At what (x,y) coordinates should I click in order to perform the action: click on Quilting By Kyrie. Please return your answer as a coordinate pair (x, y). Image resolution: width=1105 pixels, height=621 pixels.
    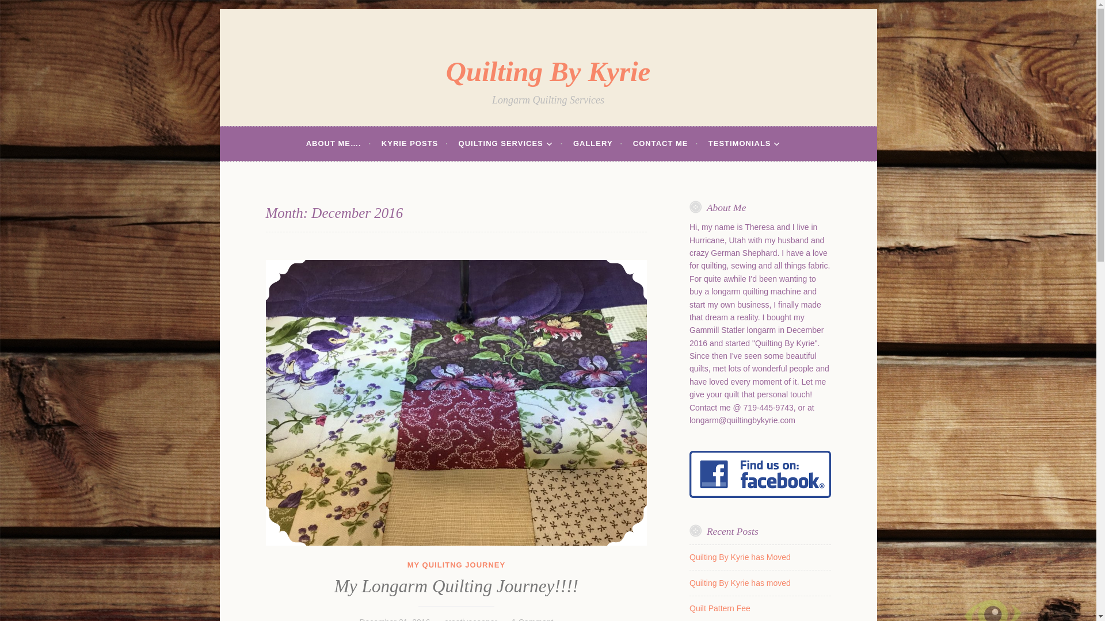
    Looking at the image, I should click on (548, 71).